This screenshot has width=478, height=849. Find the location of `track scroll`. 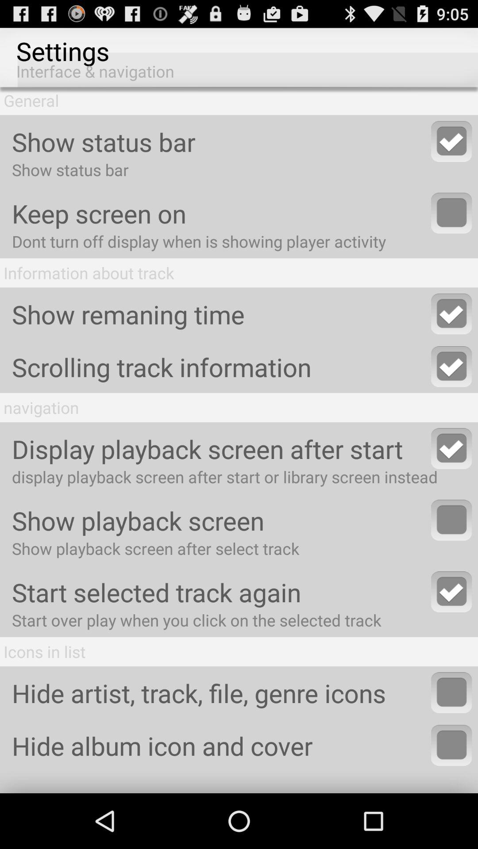

track scroll is located at coordinates (451, 367).